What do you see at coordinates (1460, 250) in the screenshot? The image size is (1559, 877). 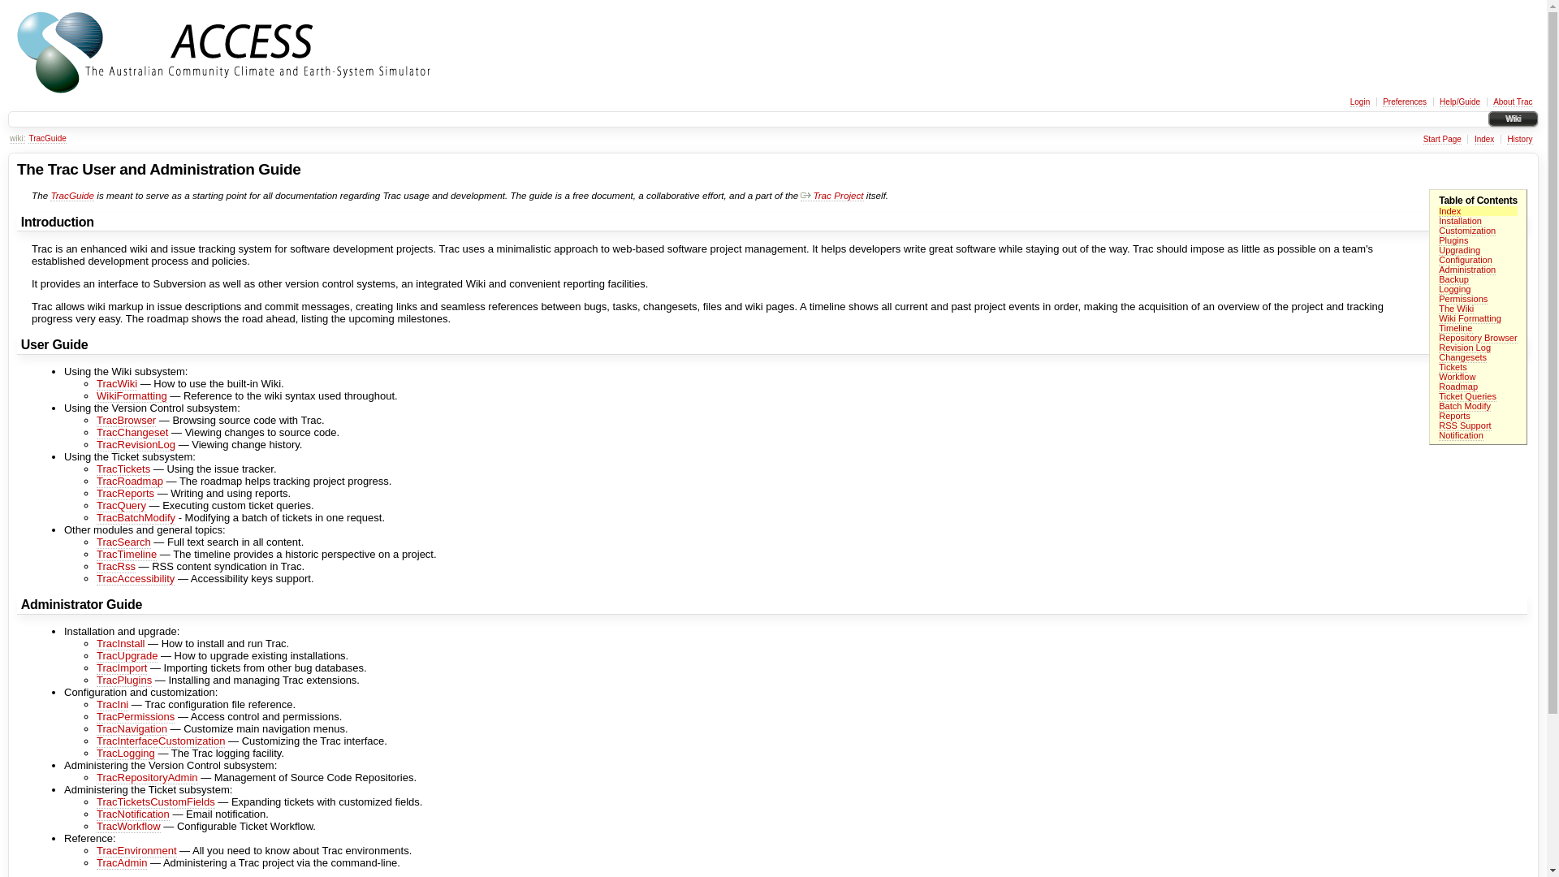 I see `Upgrading` at bounding box center [1460, 250].